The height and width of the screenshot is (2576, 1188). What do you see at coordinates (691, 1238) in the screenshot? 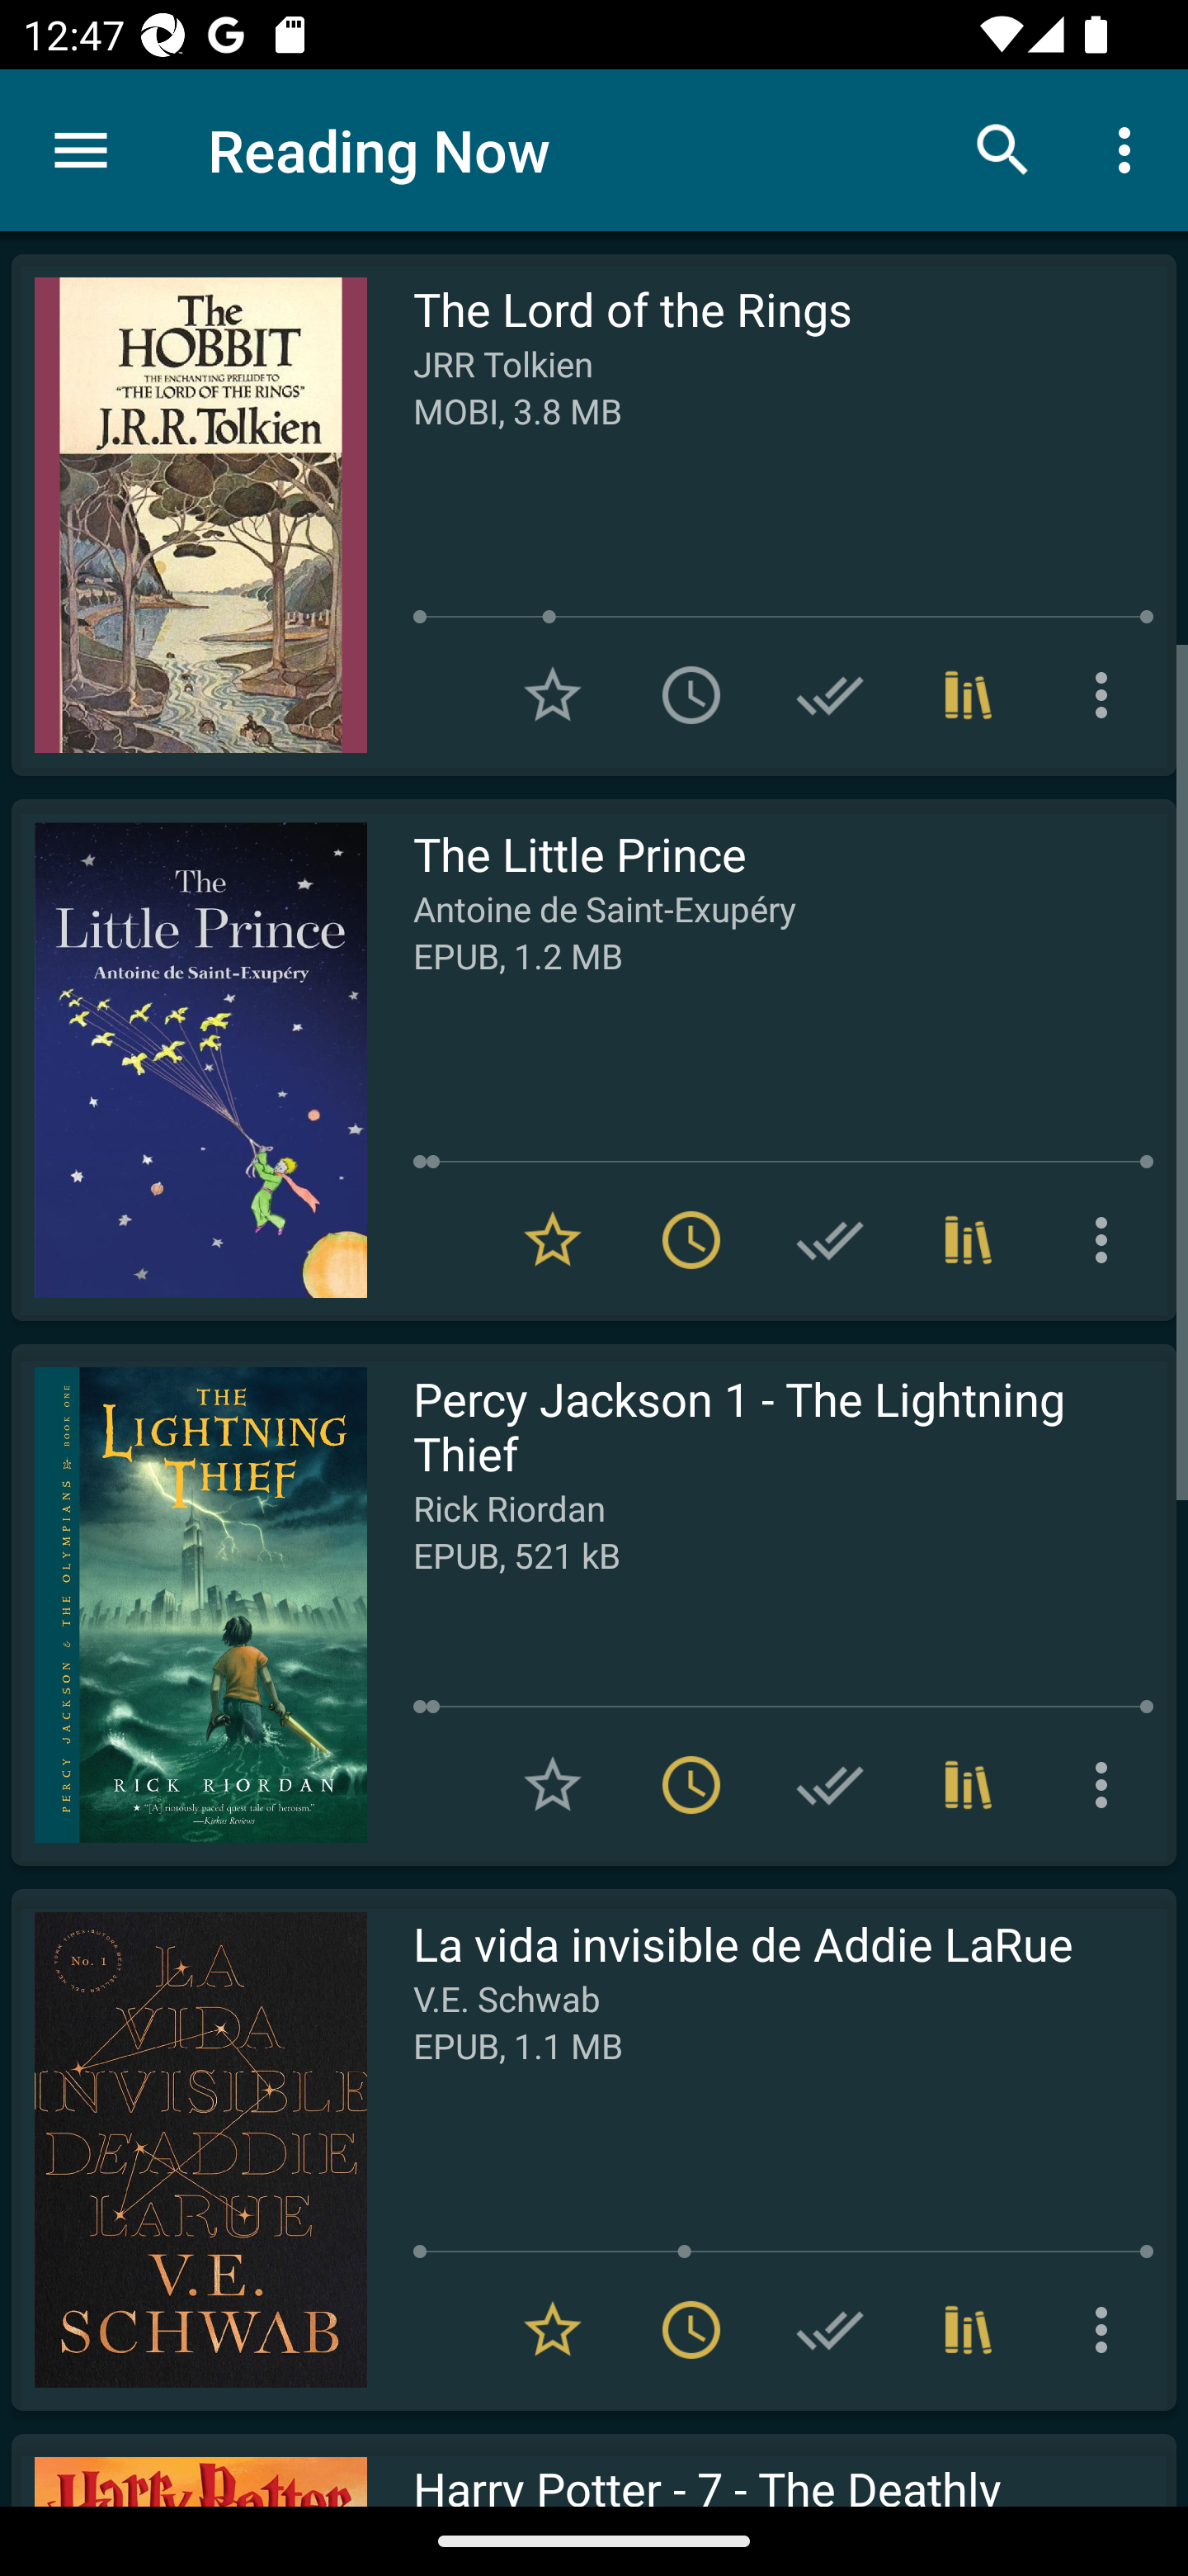
I see `Remove from To read` at bounding box center [691, 1238].